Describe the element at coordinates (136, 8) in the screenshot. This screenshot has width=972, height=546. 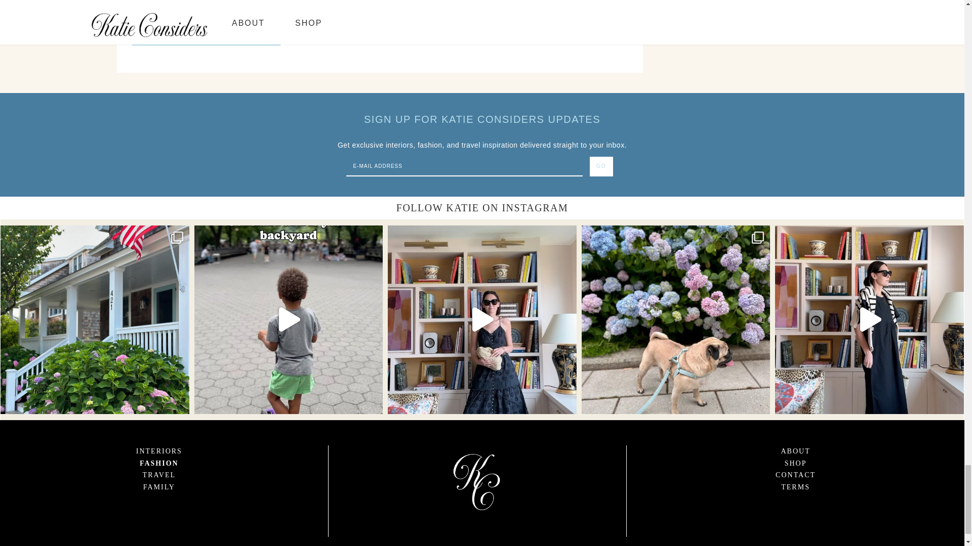
I see `1` at that location.